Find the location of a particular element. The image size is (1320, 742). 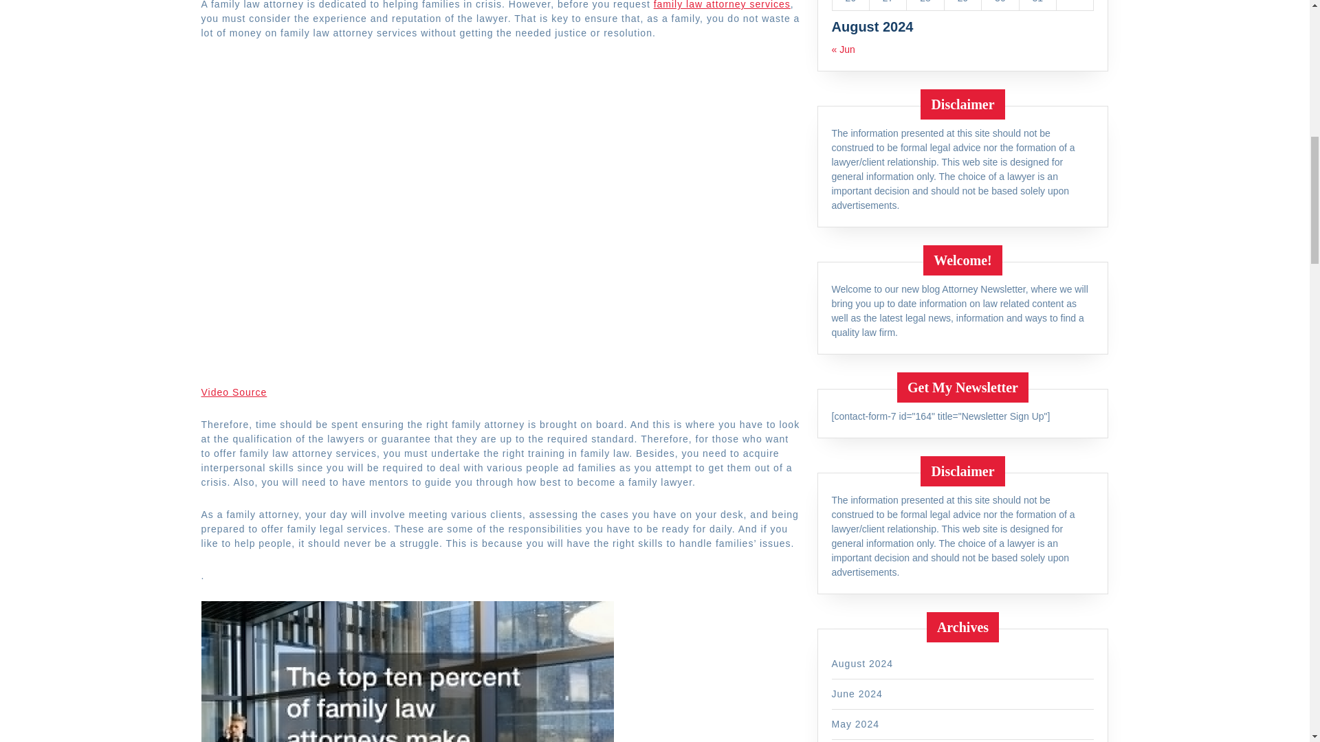

Video Source is located at coordinates (233, 392).